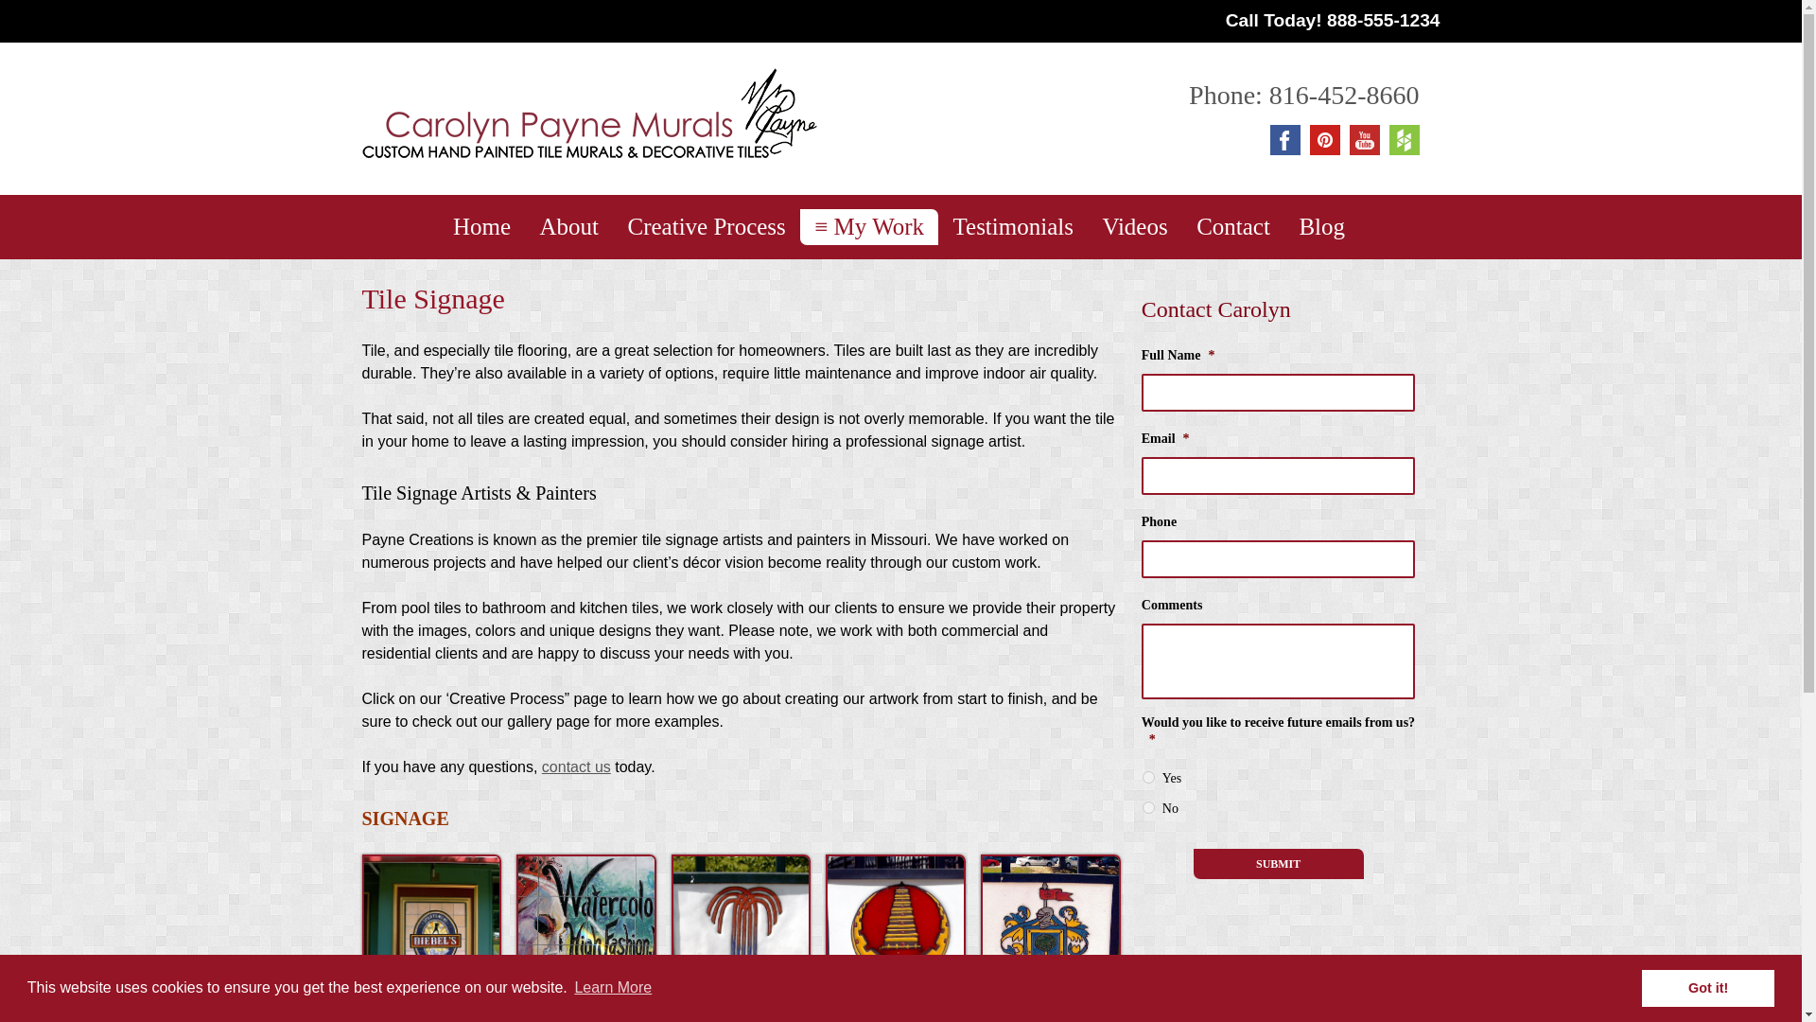 This screenshot has width=1816, height=1022. Describe the element at coordinates (613, 988) in the screenshot. I see `Learn More` at that location.